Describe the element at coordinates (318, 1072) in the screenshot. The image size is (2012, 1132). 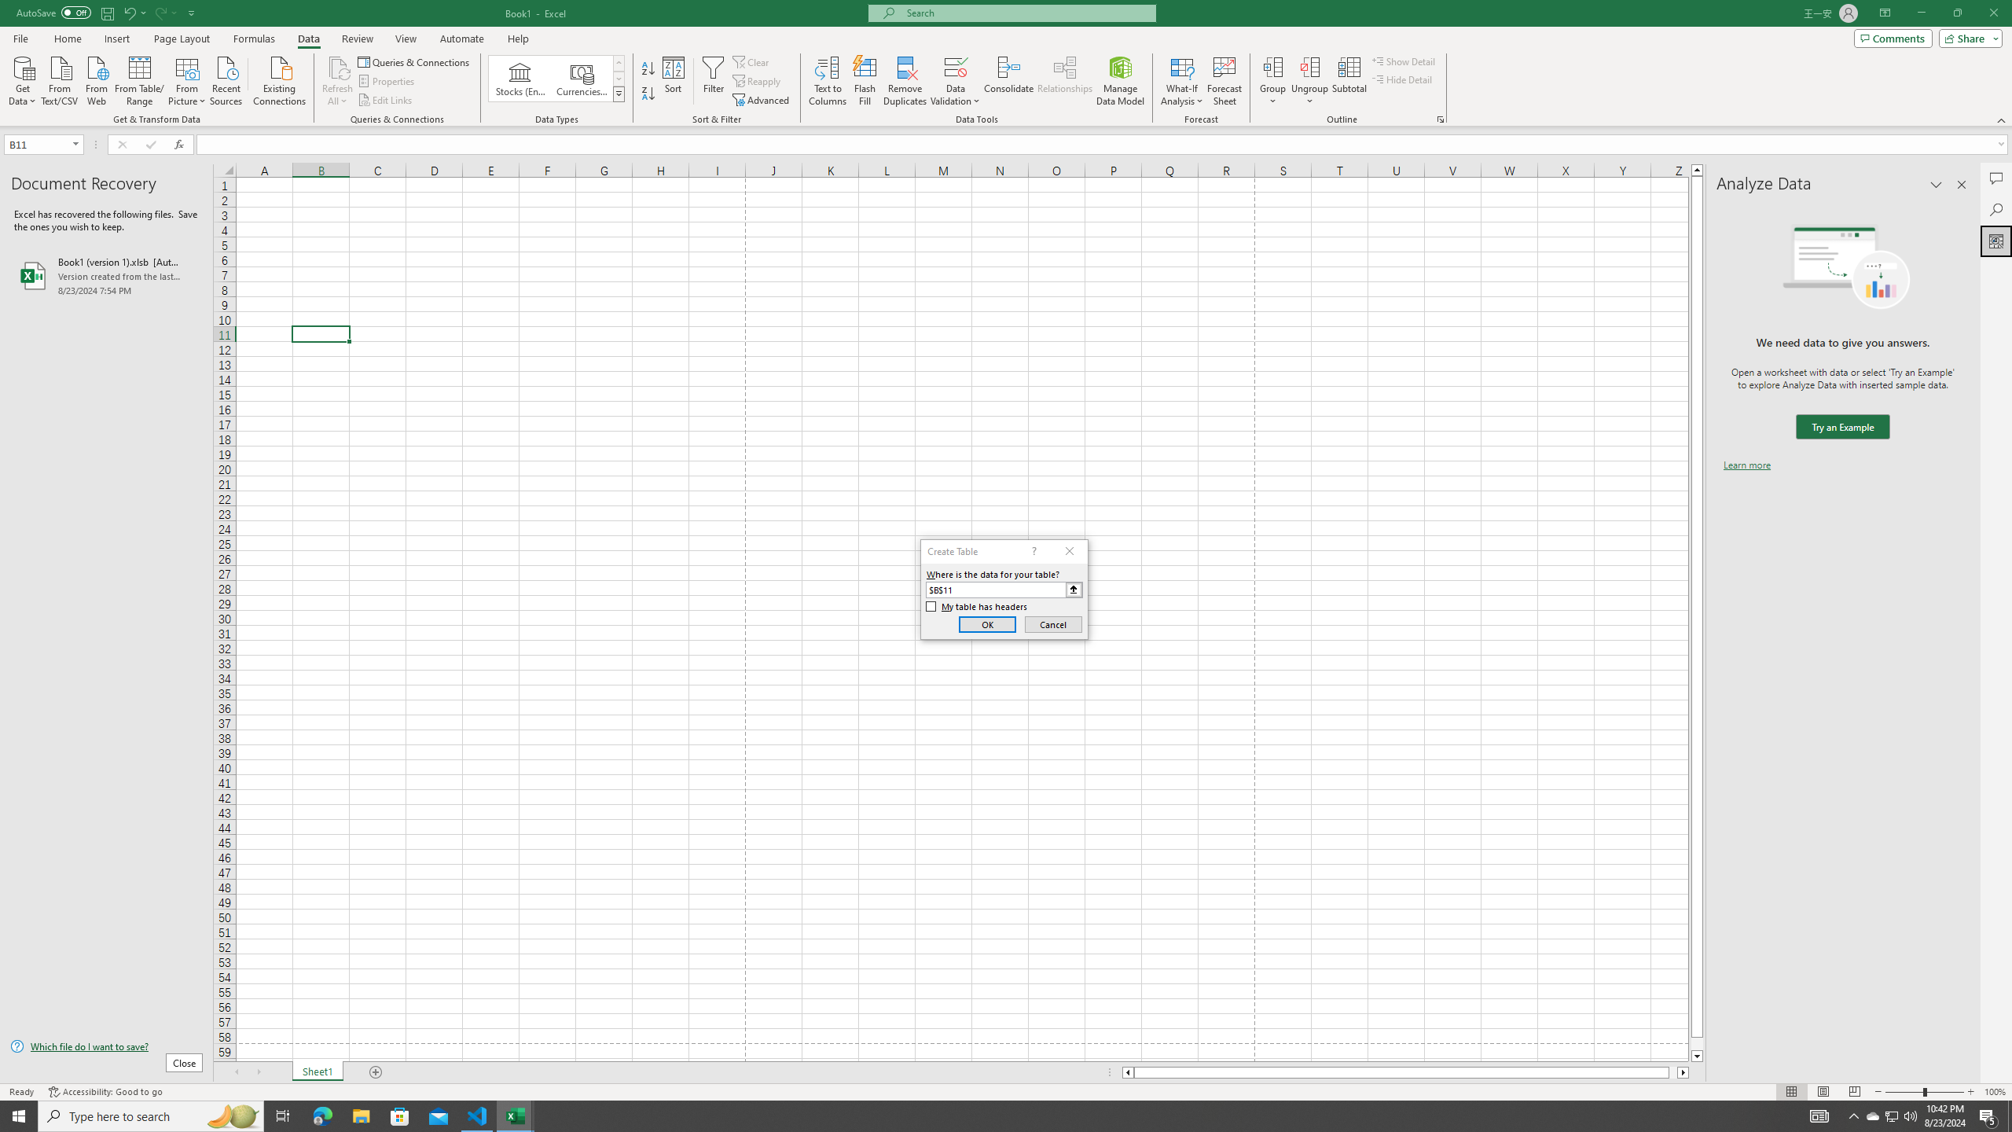
I see `Sheet1` at that location.